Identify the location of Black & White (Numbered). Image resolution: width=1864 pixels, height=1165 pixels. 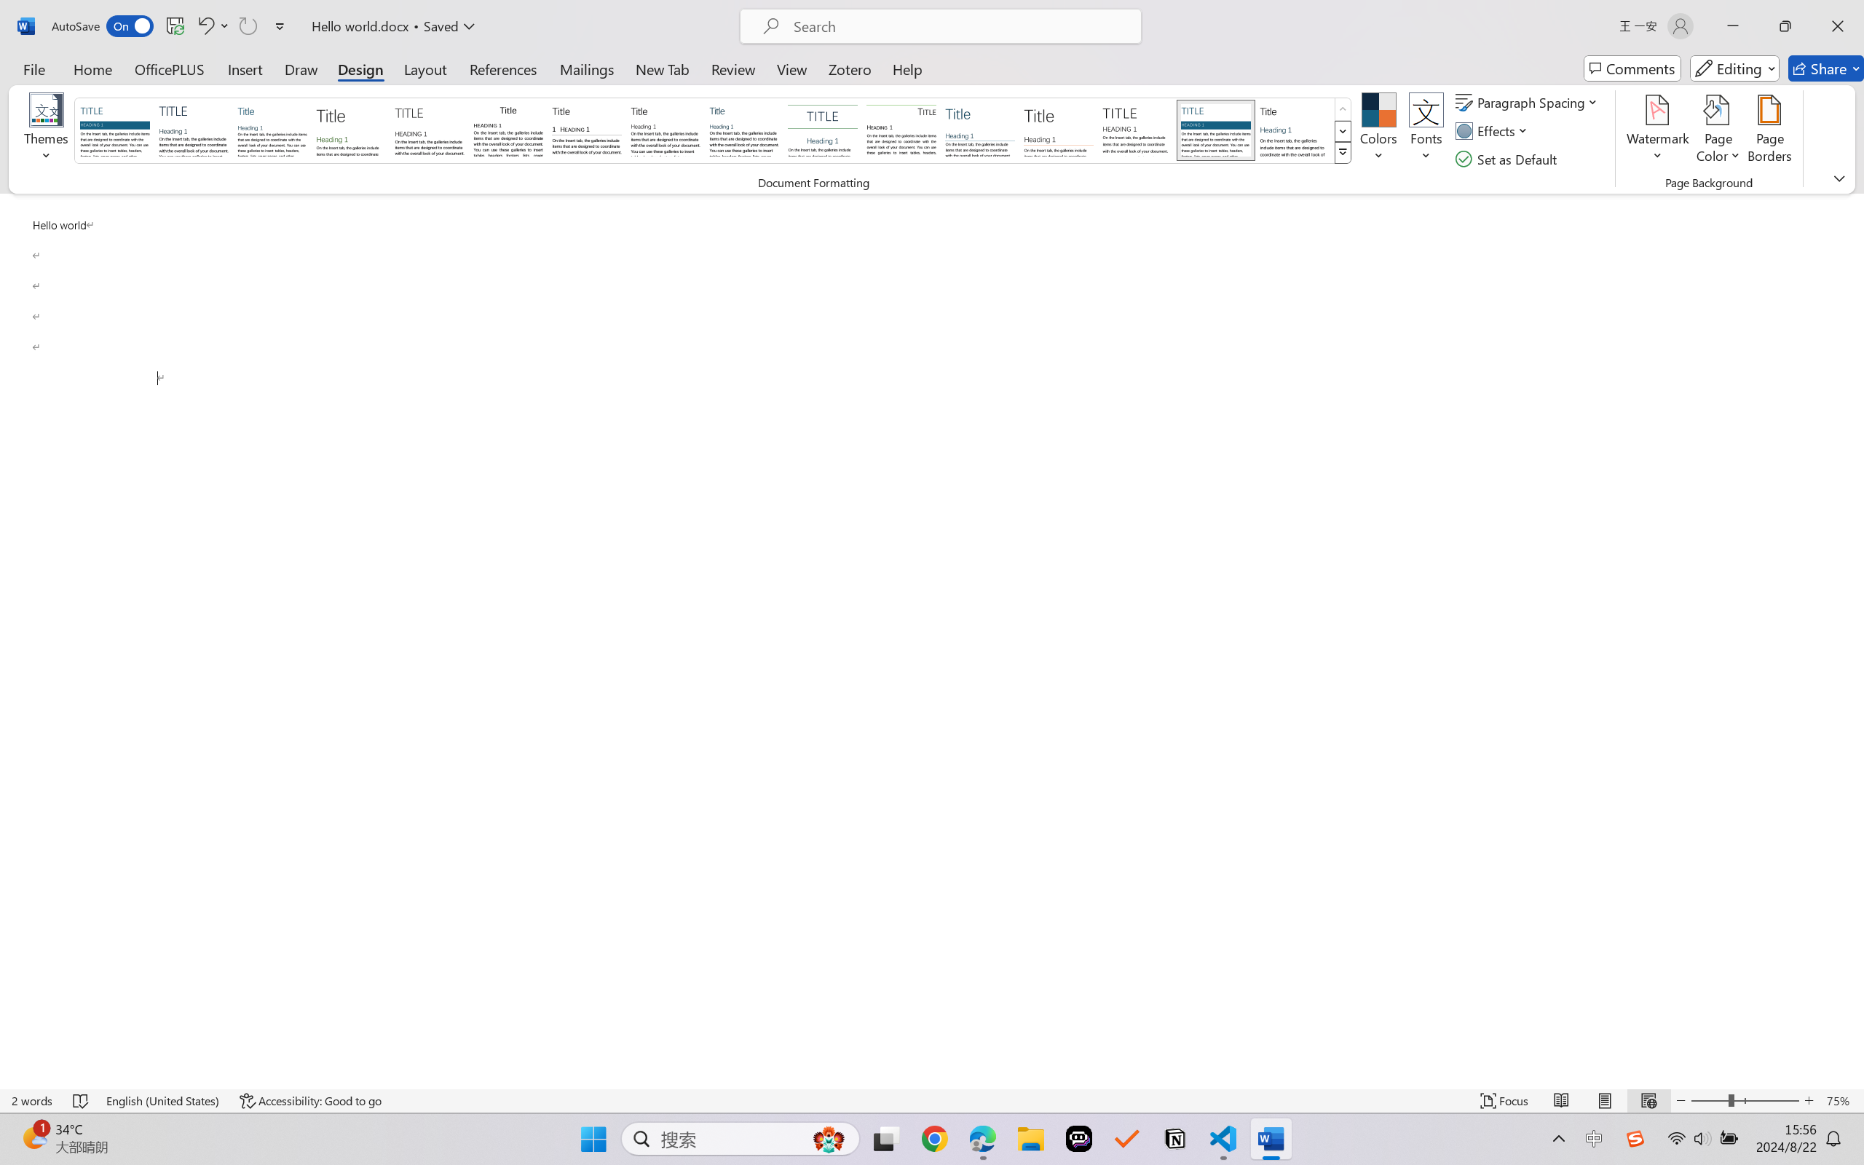
(587, 130).